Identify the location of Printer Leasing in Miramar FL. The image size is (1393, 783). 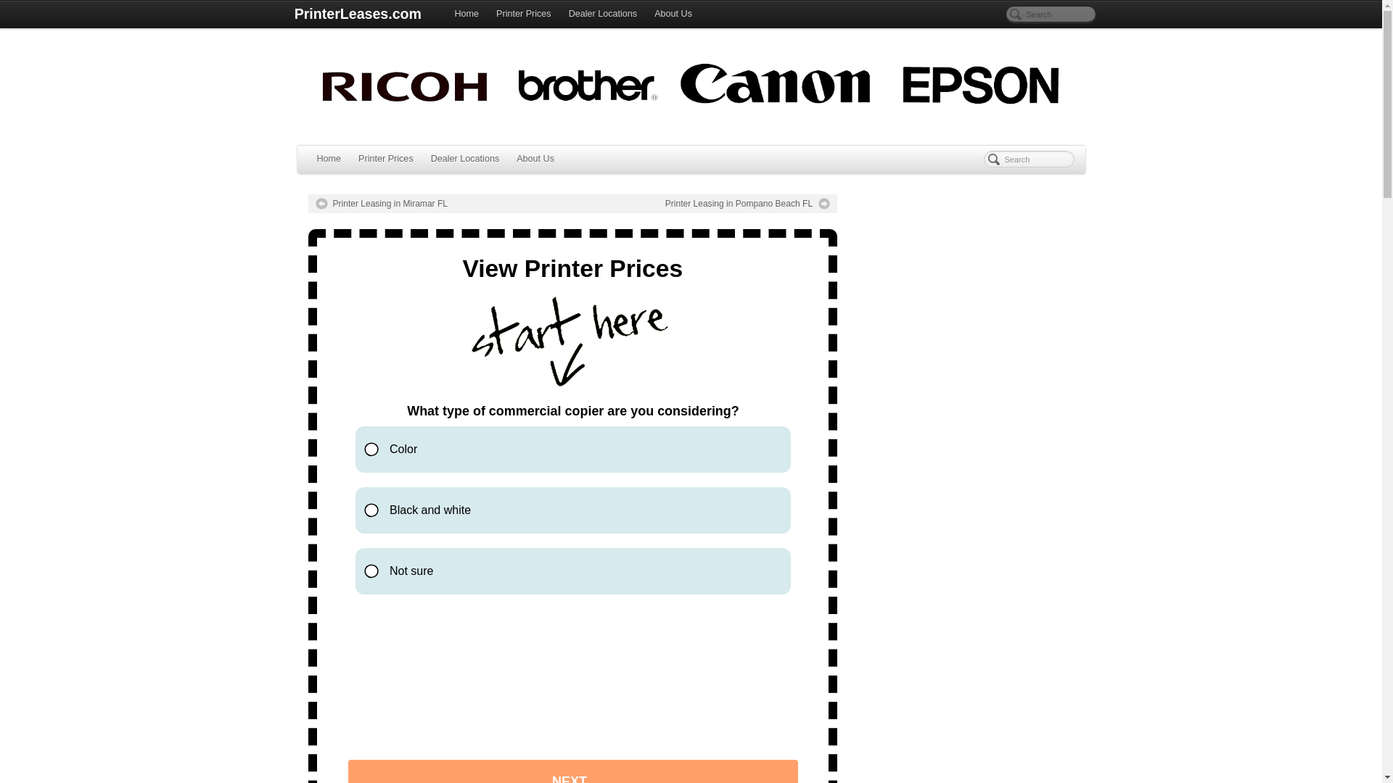
(380, 204).